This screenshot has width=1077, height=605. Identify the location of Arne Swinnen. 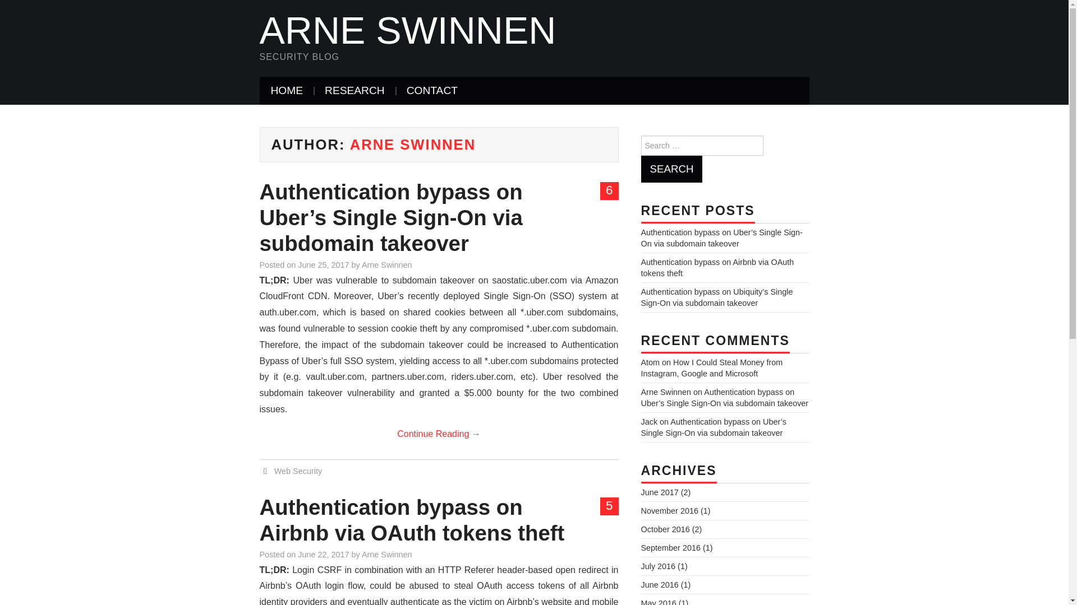
(407, 30).